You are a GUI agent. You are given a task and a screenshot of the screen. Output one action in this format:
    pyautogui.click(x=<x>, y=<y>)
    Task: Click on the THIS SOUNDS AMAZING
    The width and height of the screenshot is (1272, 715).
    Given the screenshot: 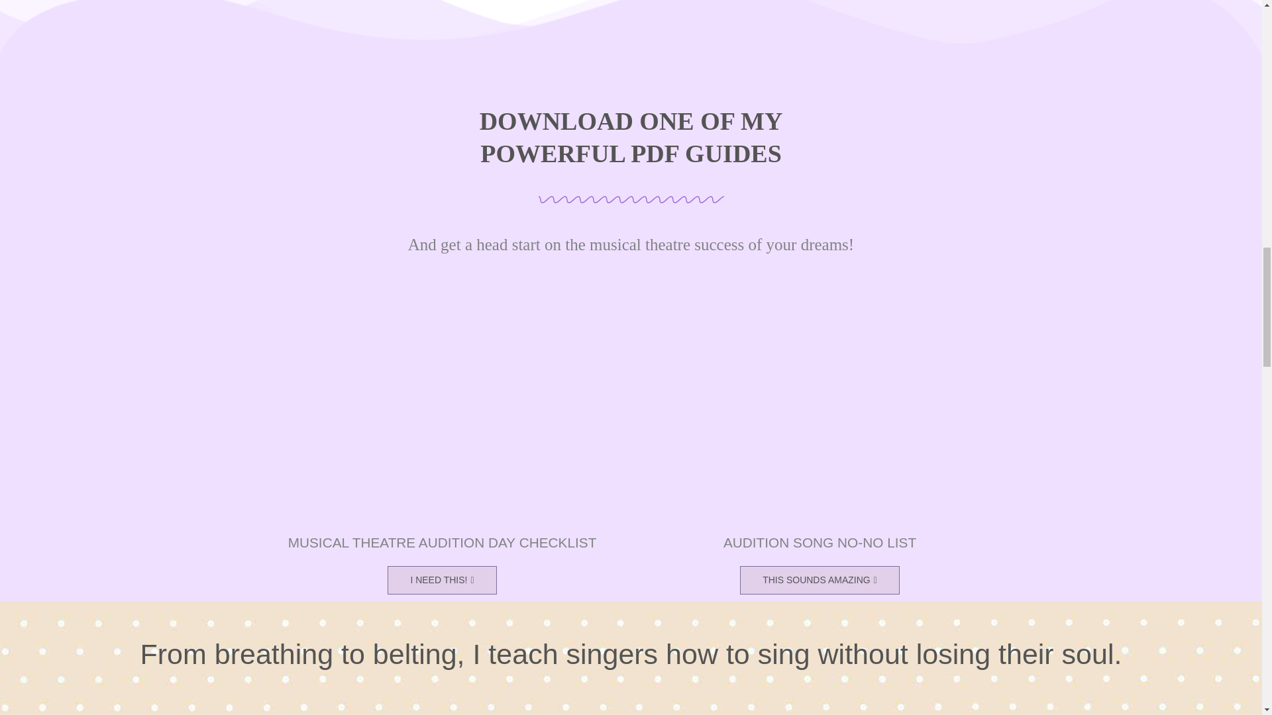 What is the action you would take?
    pyautogui.click(x=820, y=580)
    